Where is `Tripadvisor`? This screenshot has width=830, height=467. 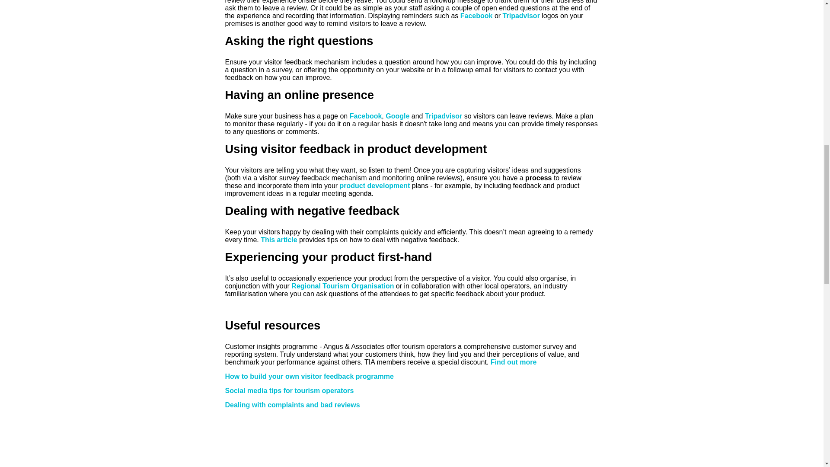
Tripadvisor is located at coordinates (444, 116).